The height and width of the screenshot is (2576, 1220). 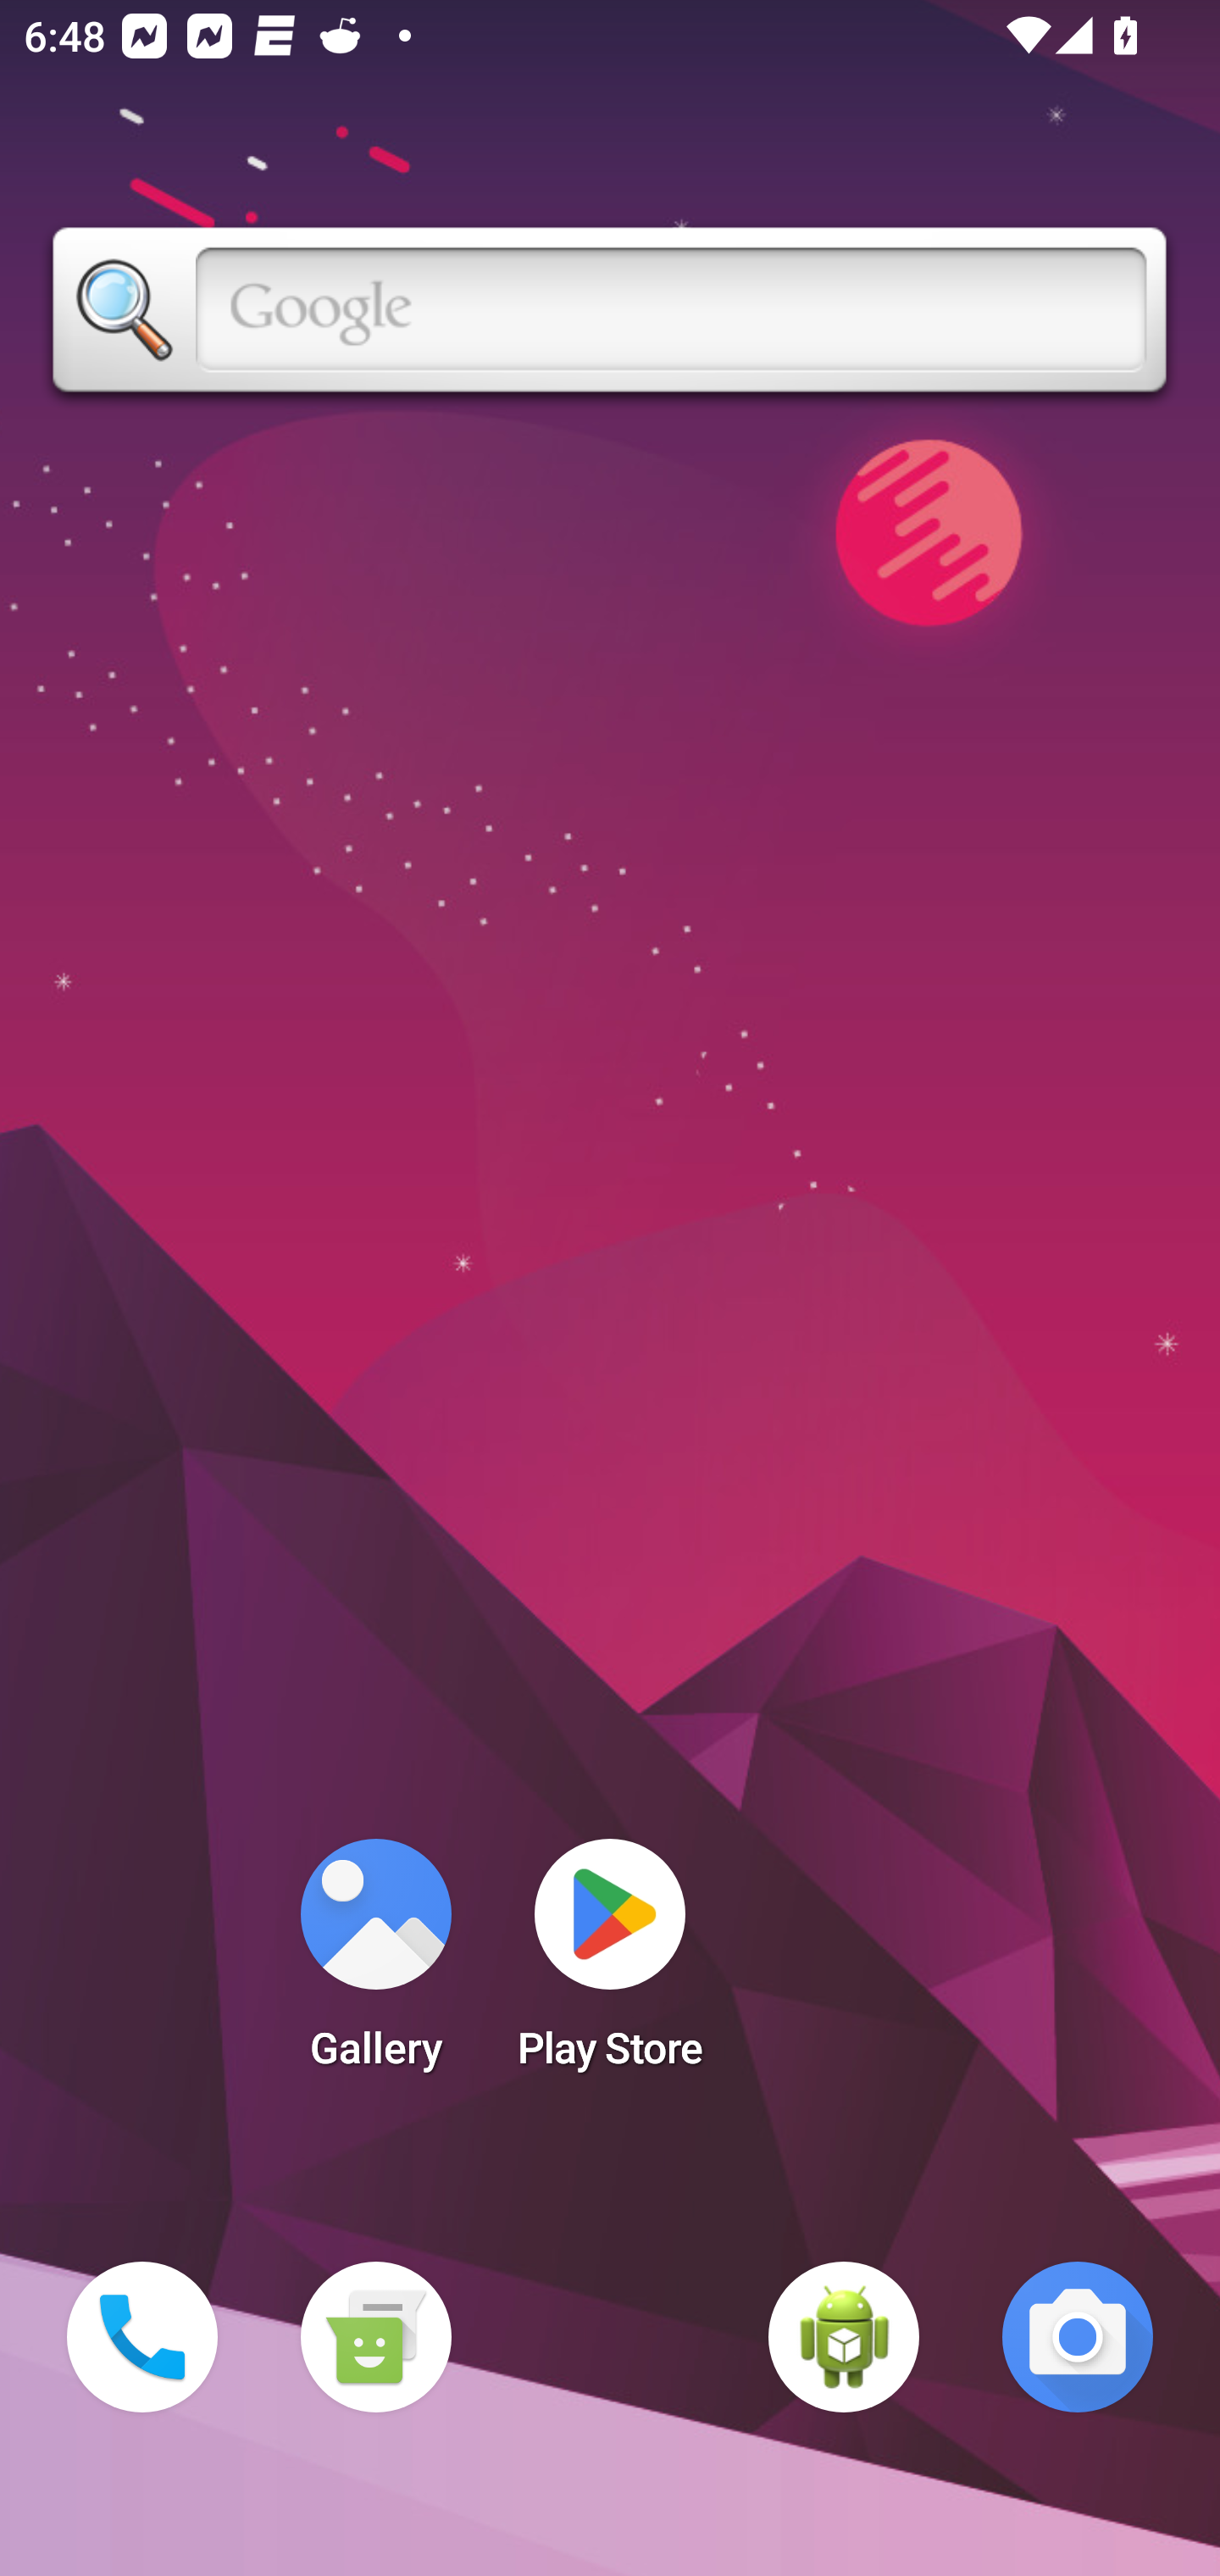 What do you see at coordinates (844, 2337) in the screenshot?
I see `WebView Browser Tester` at bounding box center [844, 2337].